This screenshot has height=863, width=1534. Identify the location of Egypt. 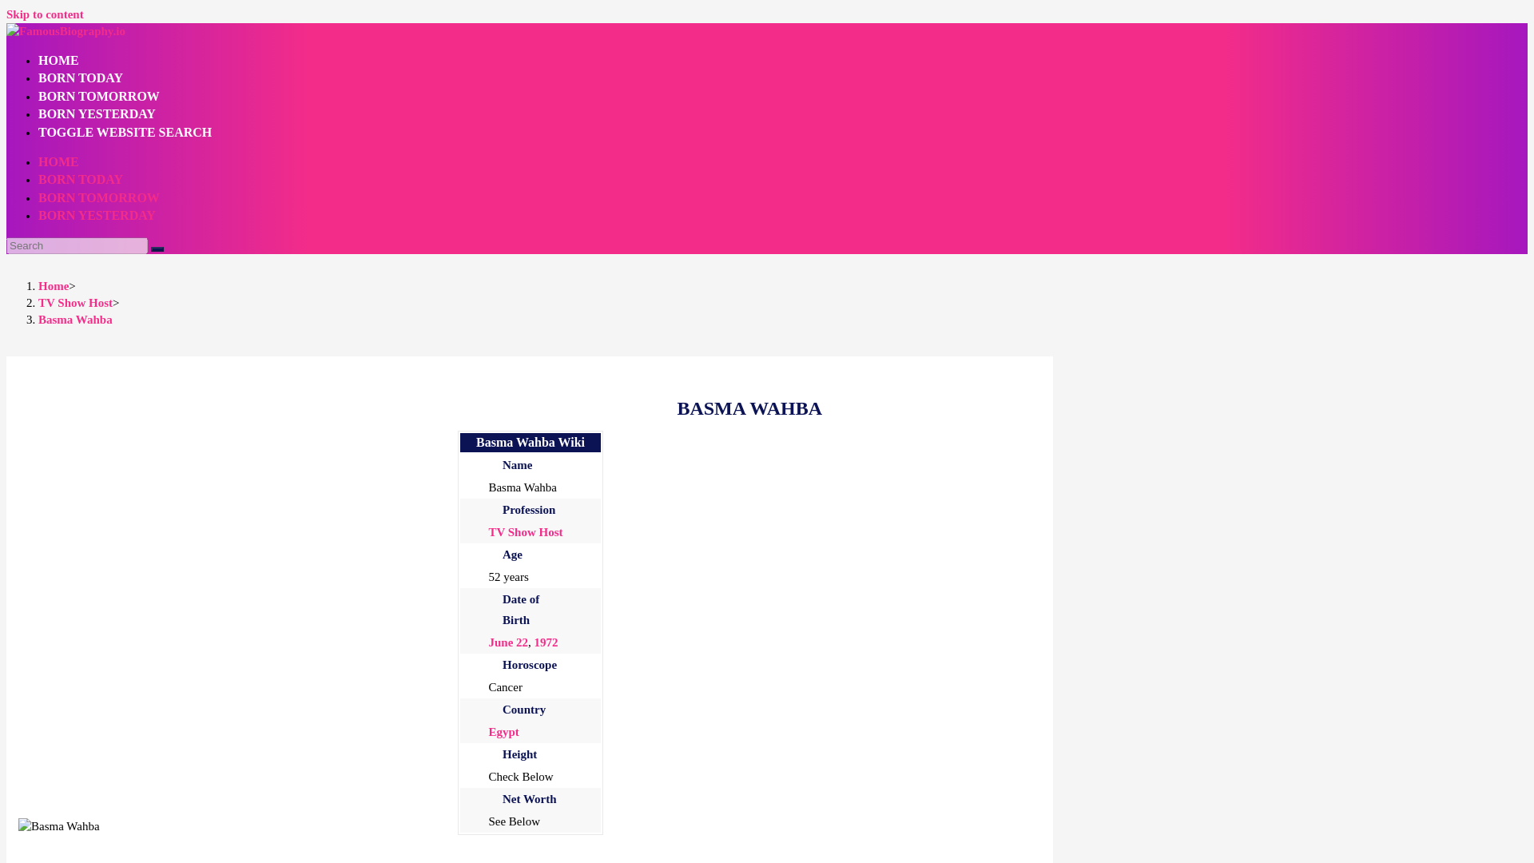
(503, 732).